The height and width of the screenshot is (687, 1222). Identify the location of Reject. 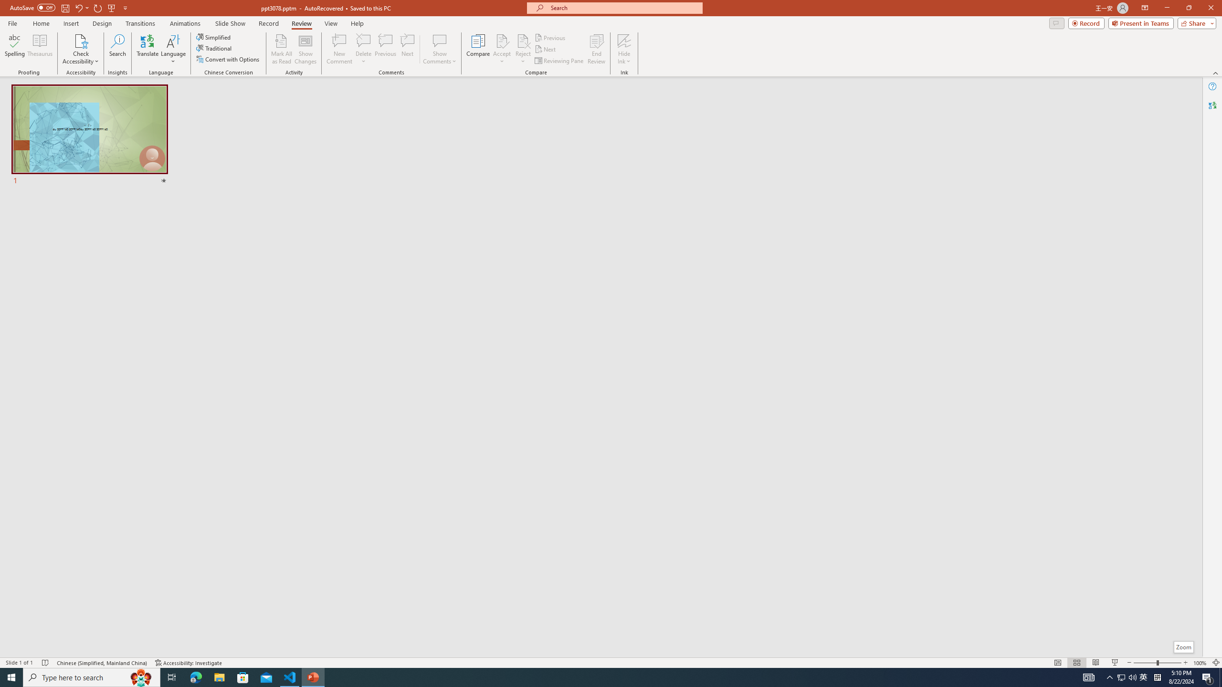
(523, 49).